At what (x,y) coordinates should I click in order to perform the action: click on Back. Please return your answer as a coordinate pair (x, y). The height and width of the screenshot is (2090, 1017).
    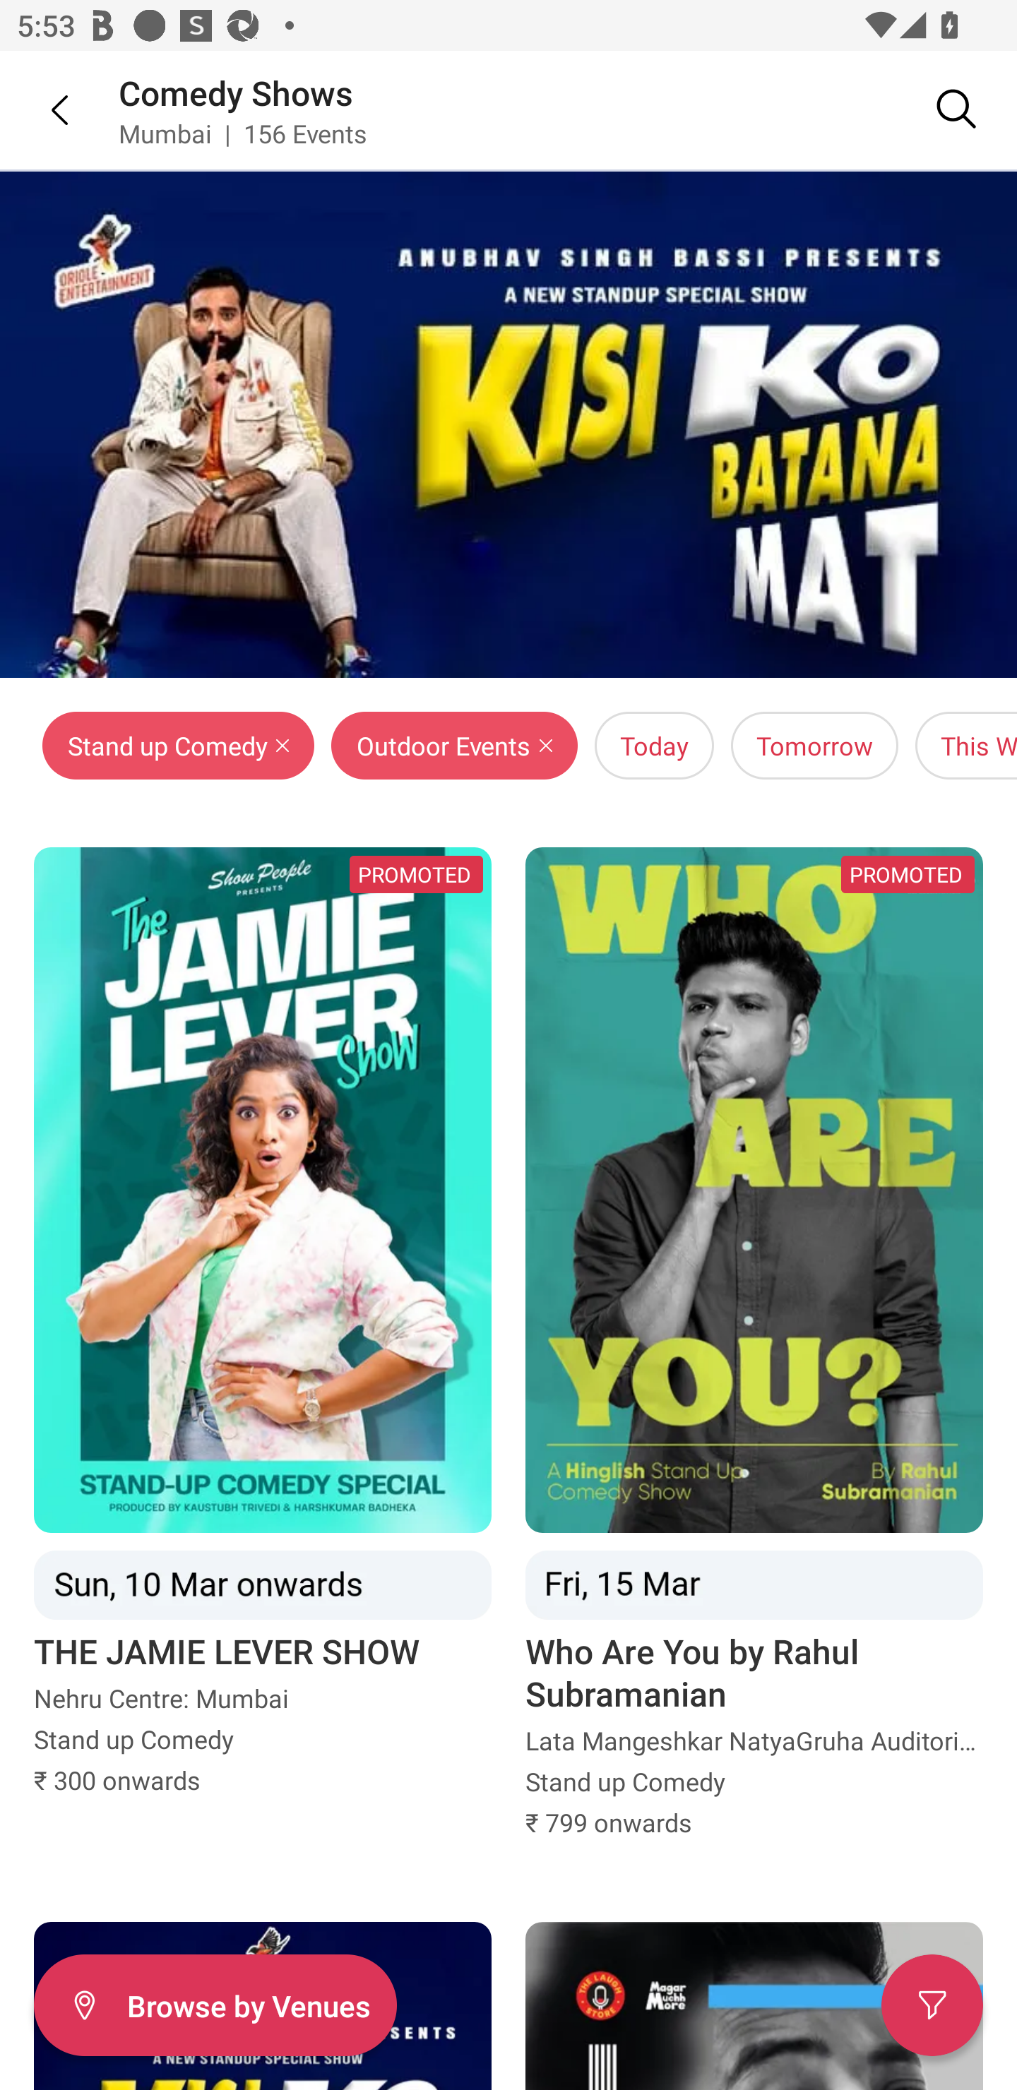
    Looking at the image, I should click on (42, 109).